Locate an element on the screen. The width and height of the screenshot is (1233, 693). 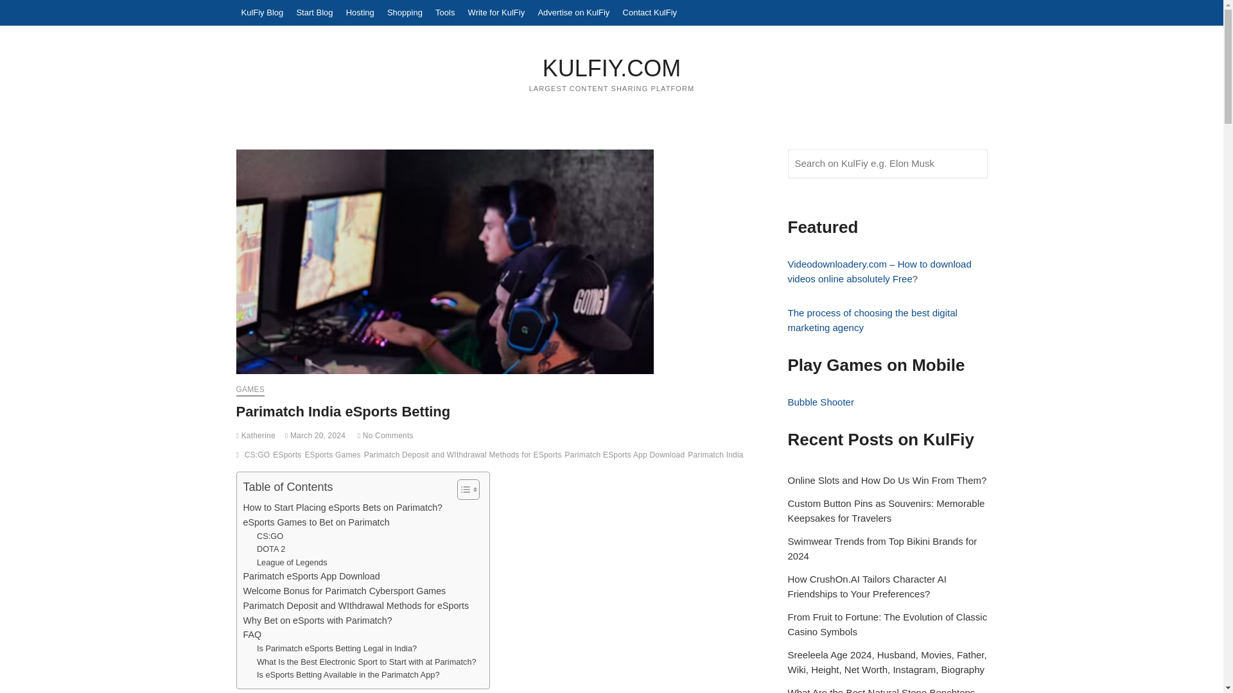
Tools is located at coordinates (445, 13).